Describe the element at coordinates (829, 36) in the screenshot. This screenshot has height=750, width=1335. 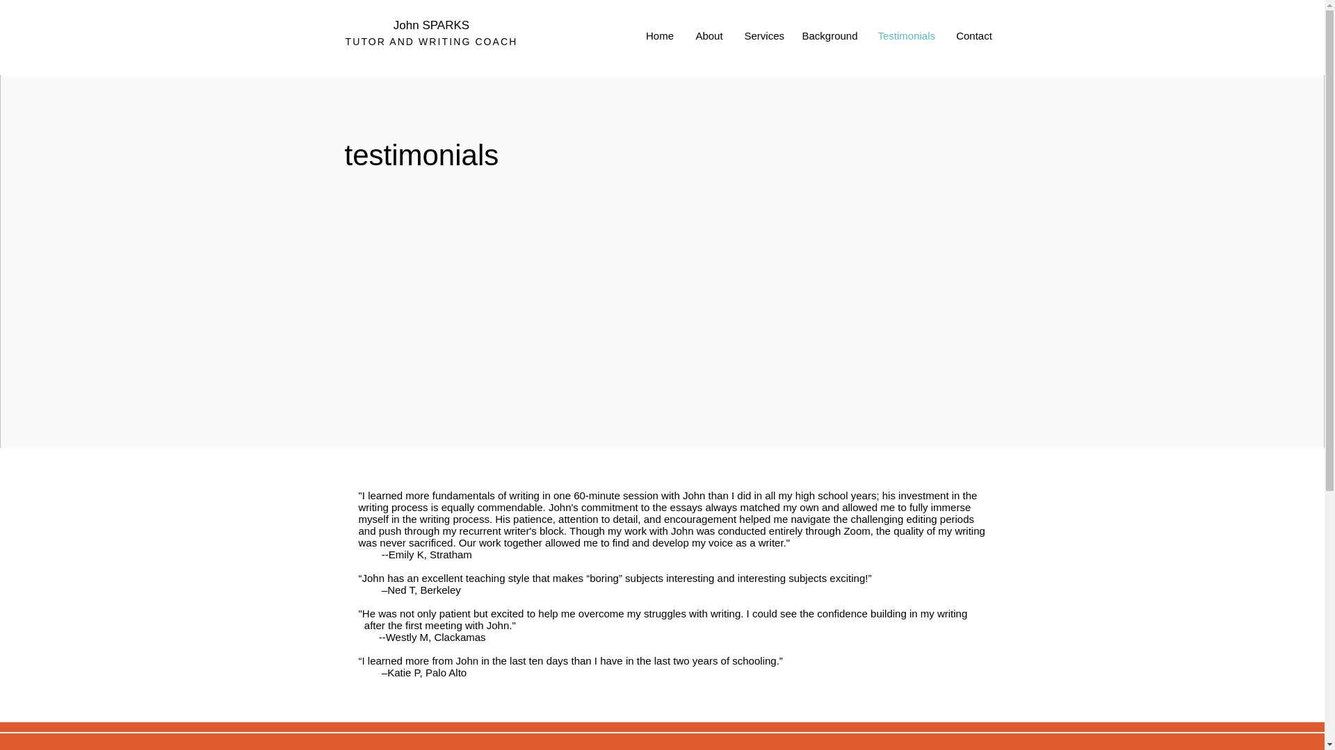
I see `Background` at that location.